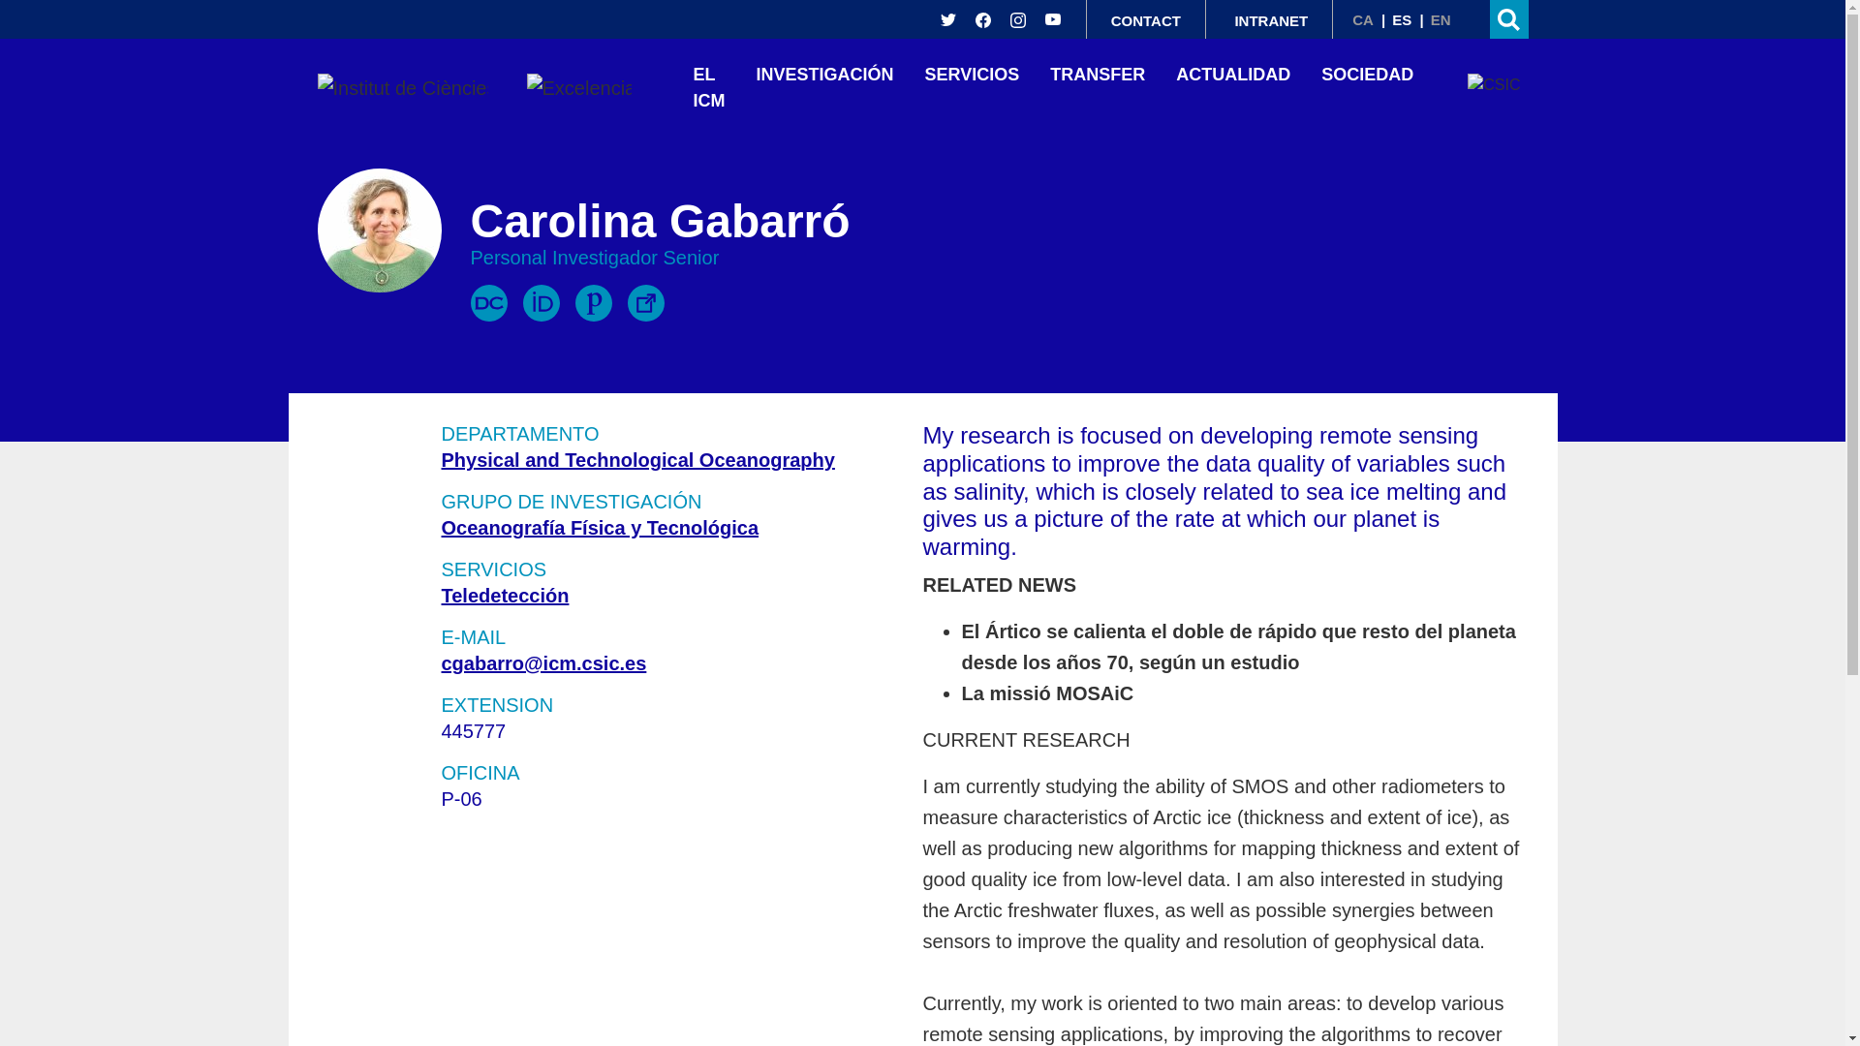 The width and height of the screenshot is (1860, 1046). Describe the element at coordinates (1401, 19) in the screenshot. I see `ES` at that location.